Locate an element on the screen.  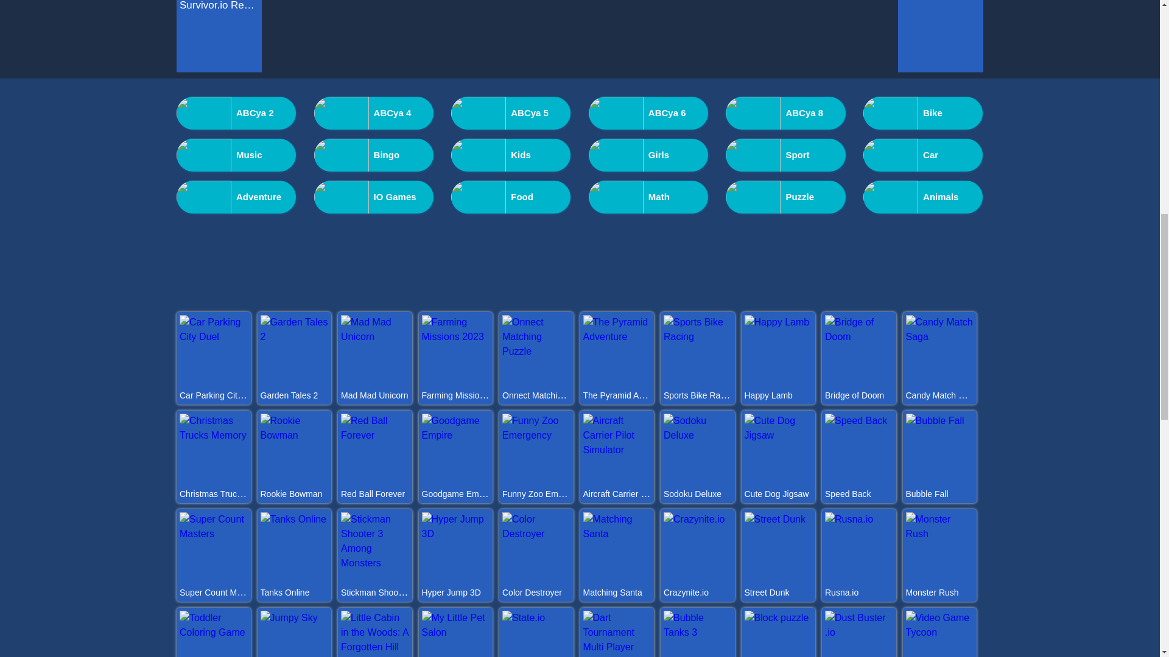
ABCya 6 is located at coordinates (648, 113).